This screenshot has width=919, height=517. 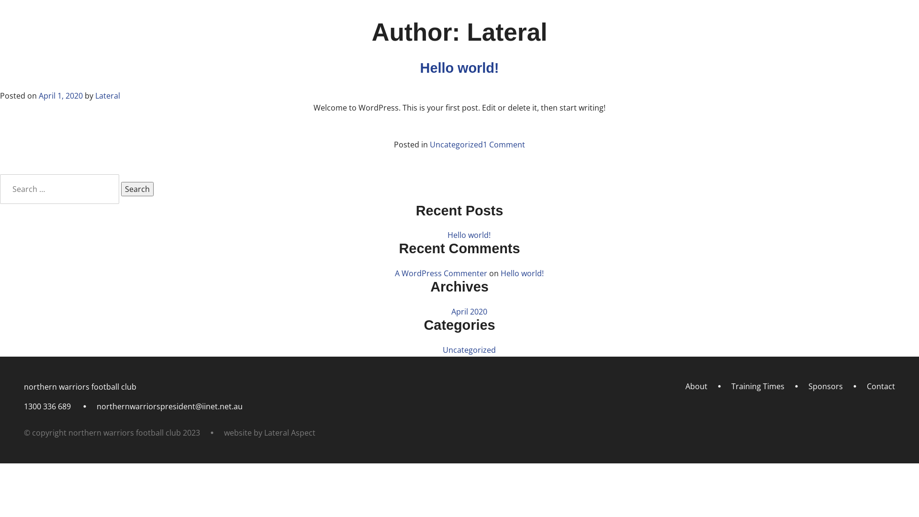 What do you see at coordinates (137, 189) in the screenshot?
I see `Search` at bounding box center [137, 189].